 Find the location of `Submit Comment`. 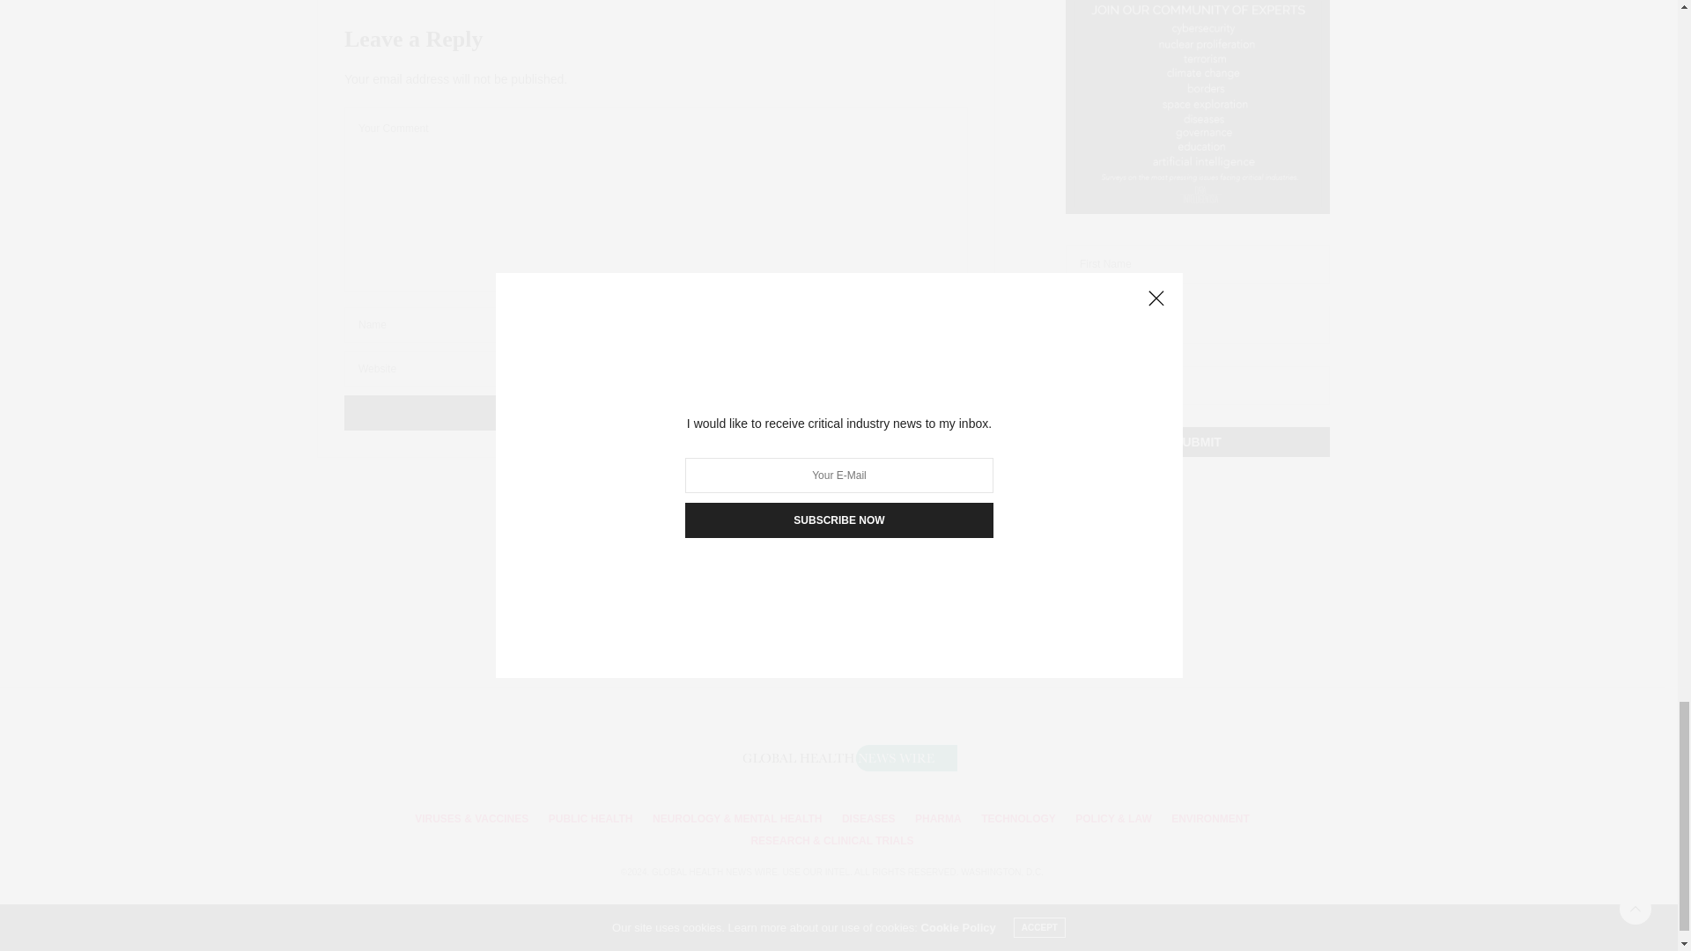

Submit Comment is located at coordinates (655, 413).